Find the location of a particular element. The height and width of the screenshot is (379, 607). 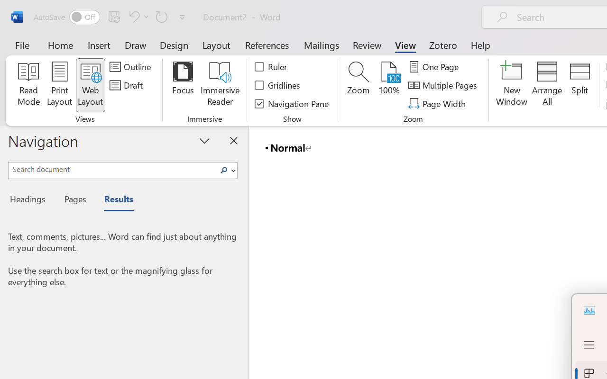

Draw is located at coordinates (136, 45).